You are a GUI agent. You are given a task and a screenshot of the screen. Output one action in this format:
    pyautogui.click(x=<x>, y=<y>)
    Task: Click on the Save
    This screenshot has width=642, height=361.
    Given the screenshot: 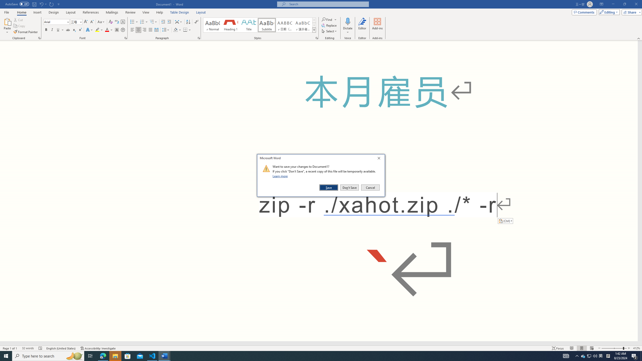 What is the action you would take?
    pyautogui.click(x=329, y=188)
    